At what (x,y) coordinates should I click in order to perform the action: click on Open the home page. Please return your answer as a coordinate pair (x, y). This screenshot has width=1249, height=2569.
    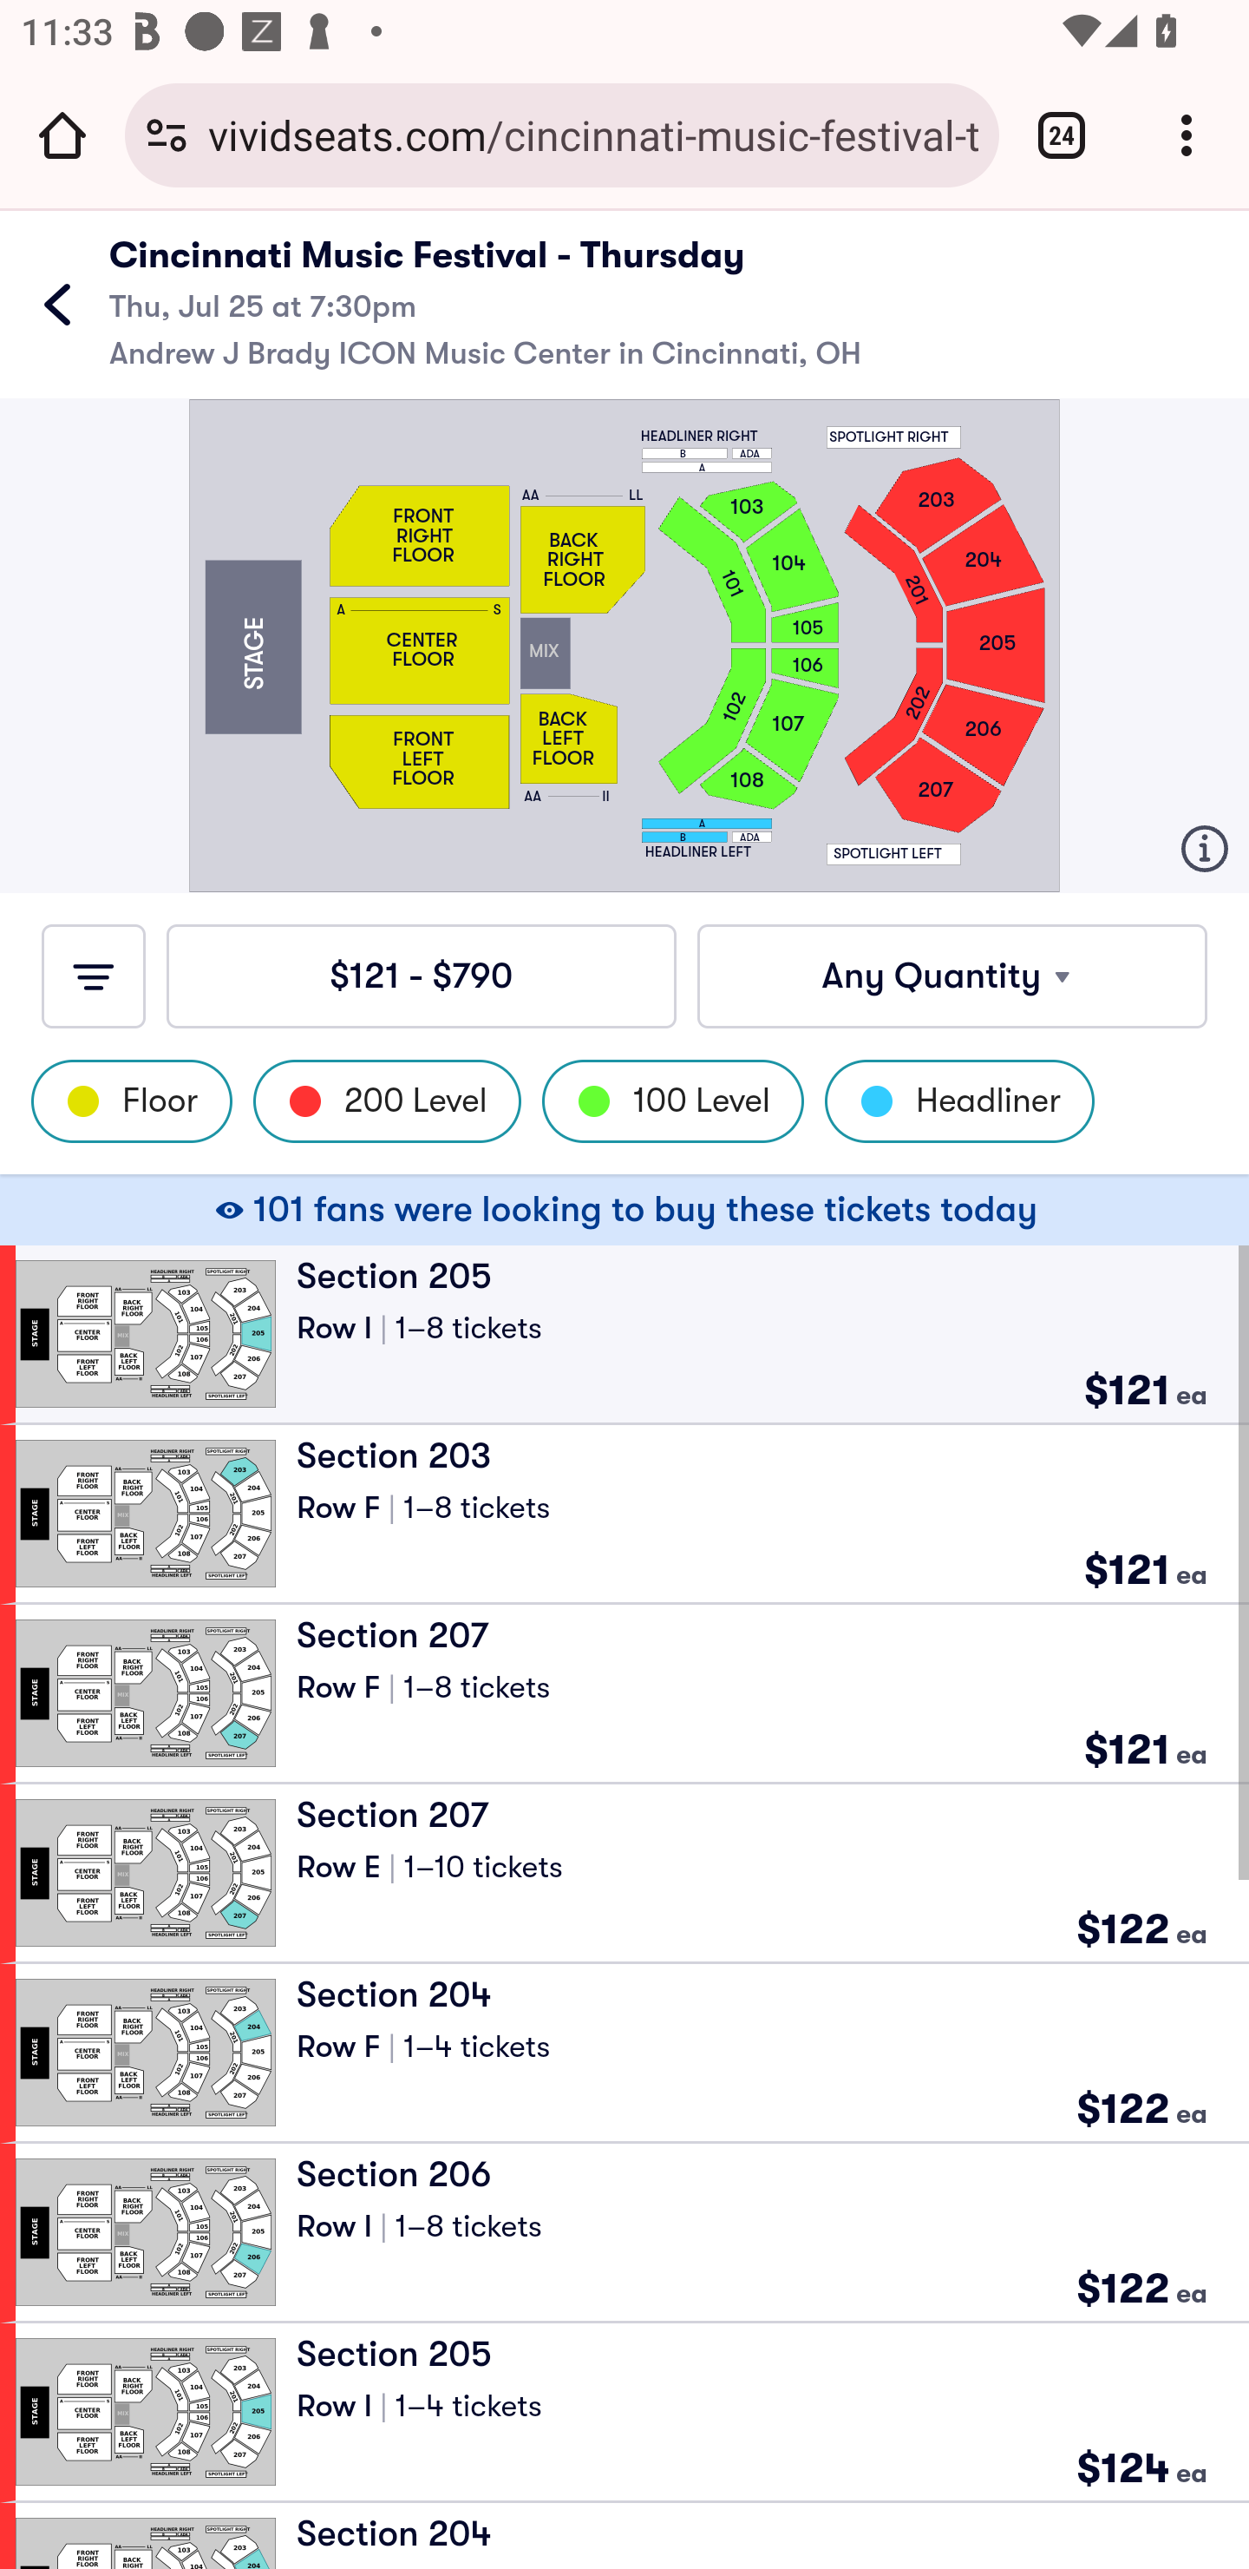
    Looking at the image, I should click on (62, 135).